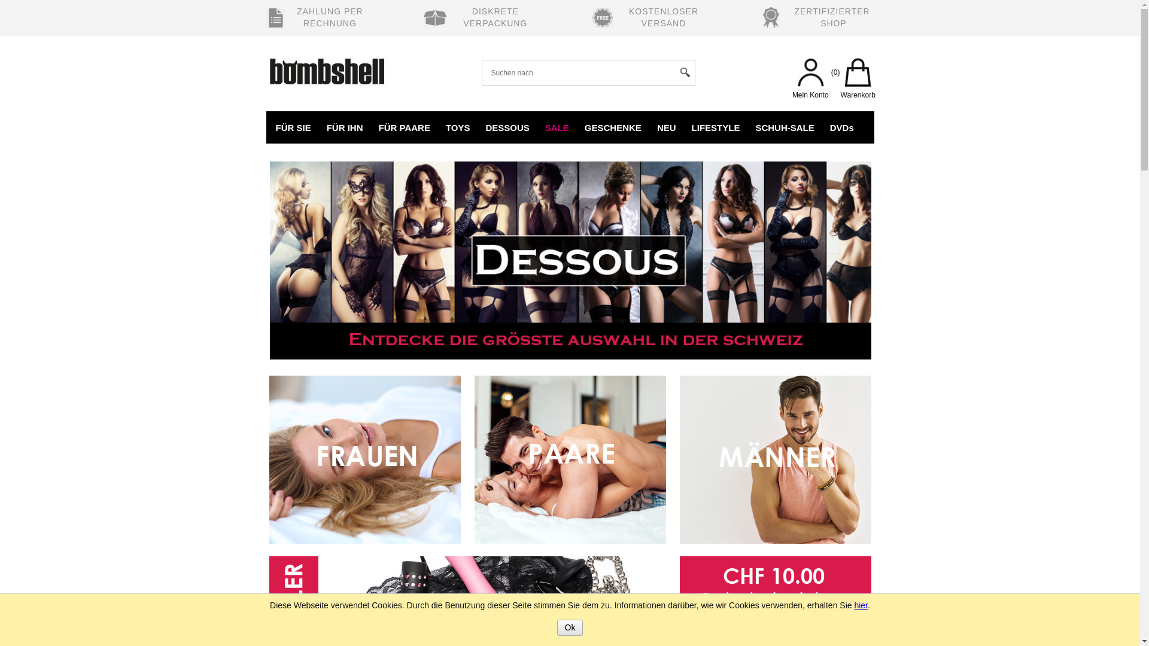 This screenshot has height=646, width=1149. I want to click on Mein Konto, so click(810, 84).